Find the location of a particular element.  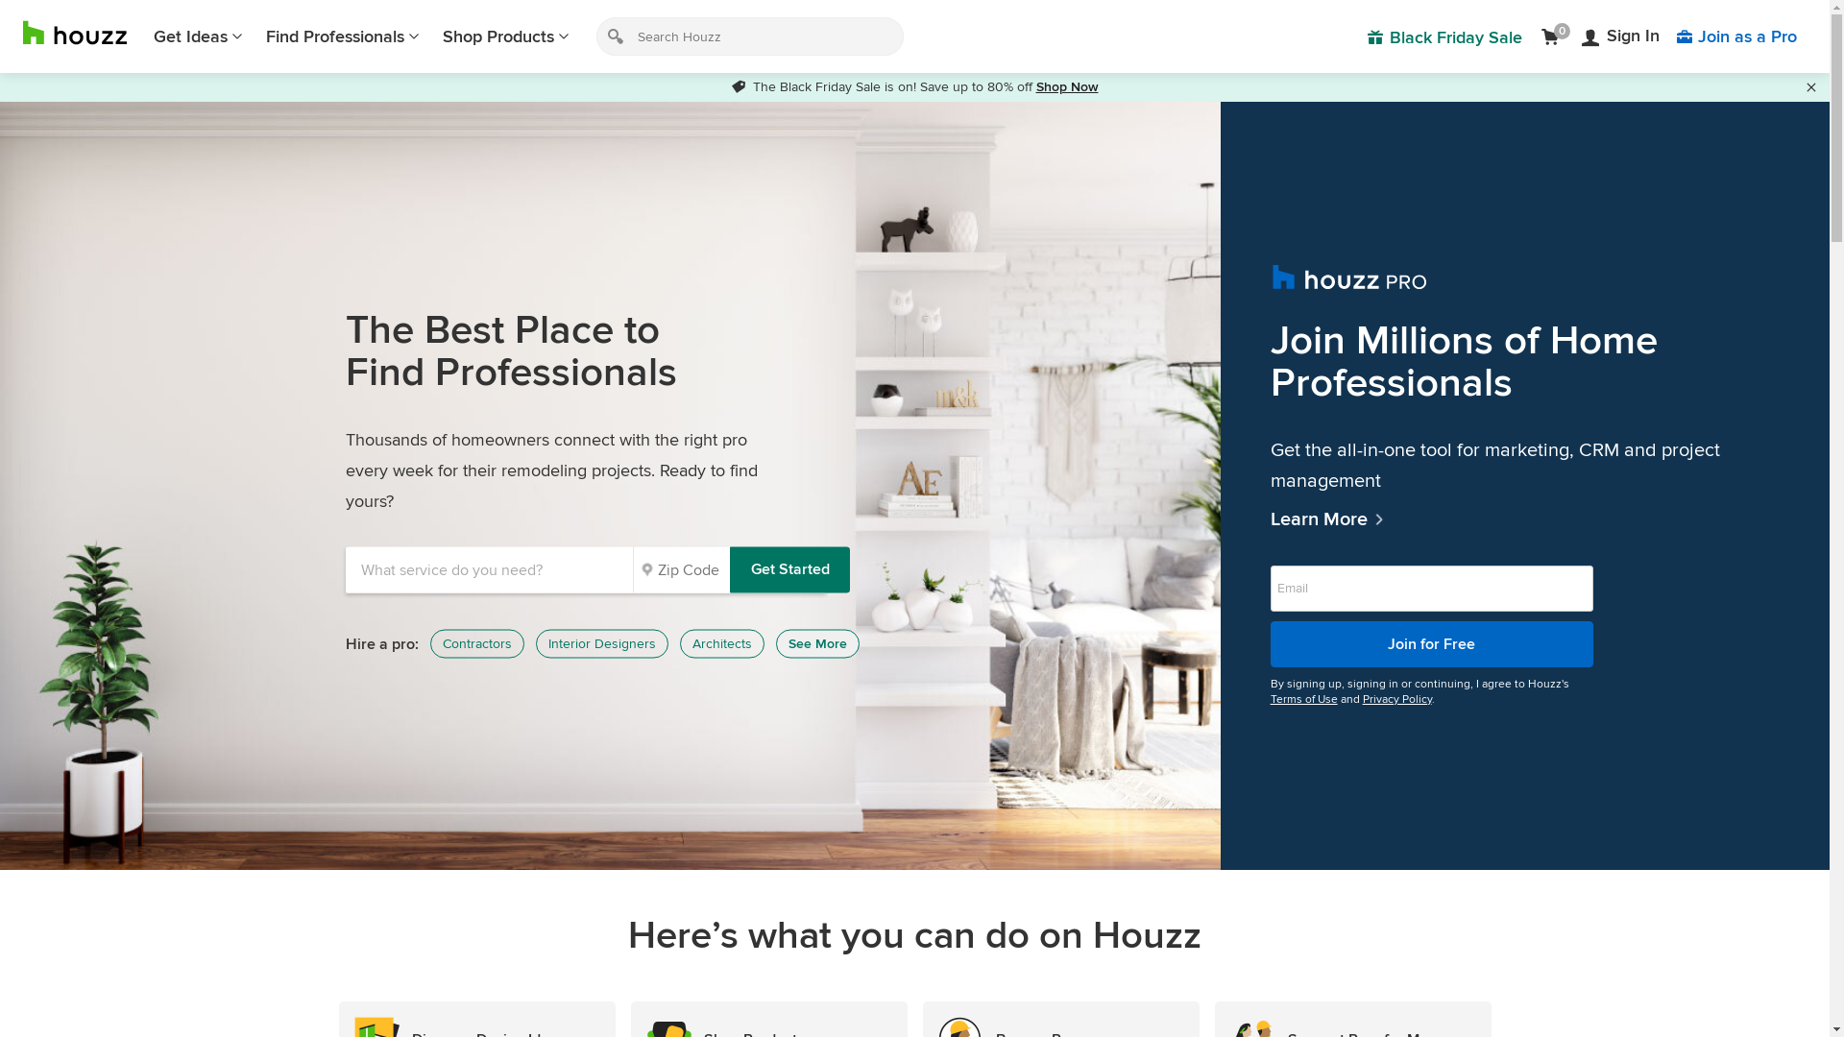

Privacy Policy is located at coordinates (1397, 699).